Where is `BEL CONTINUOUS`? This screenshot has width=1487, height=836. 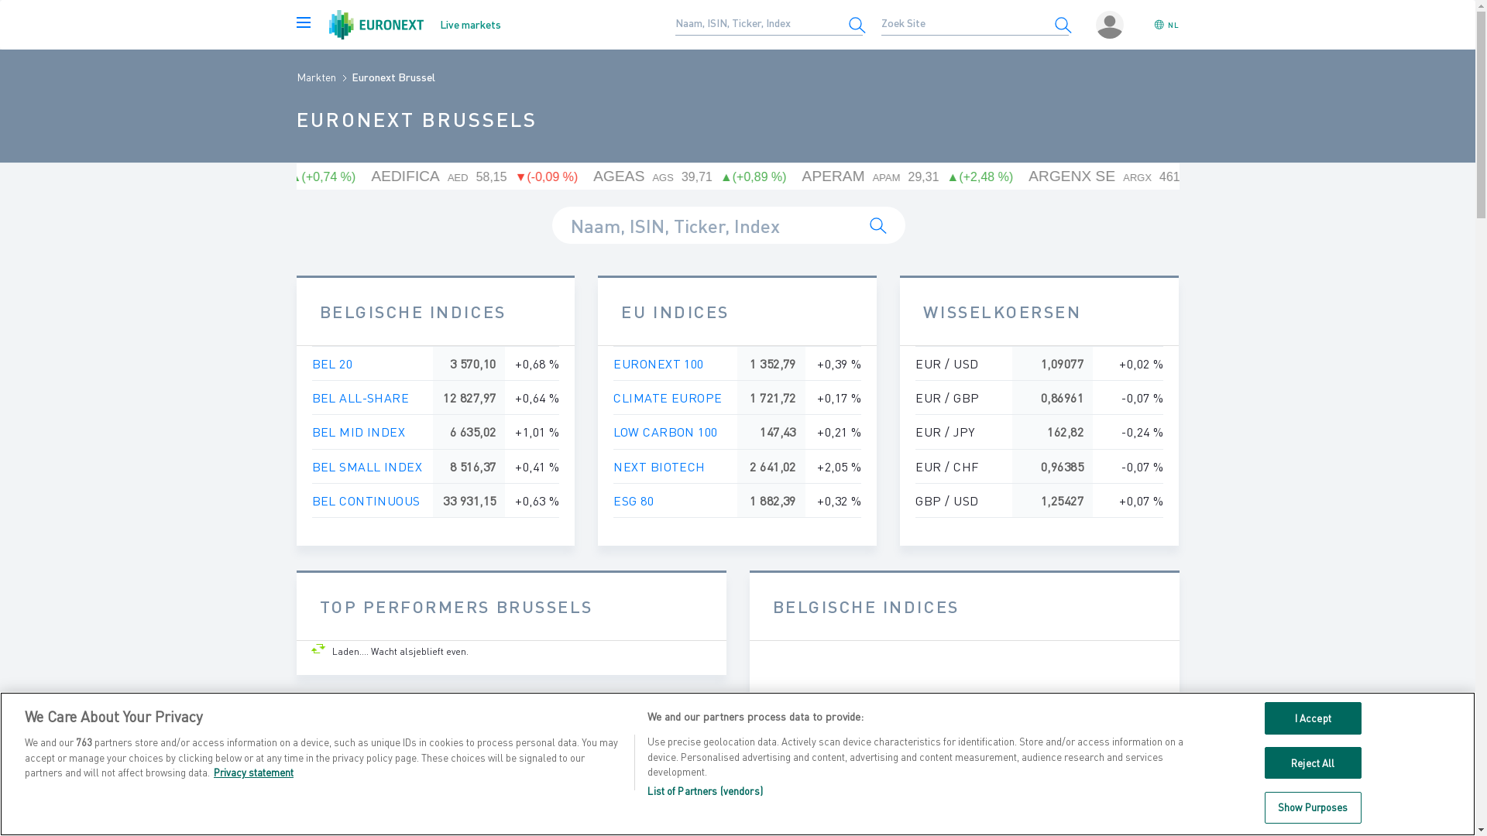
BEL CONTINUOUS is located at coordinates (366, 500).